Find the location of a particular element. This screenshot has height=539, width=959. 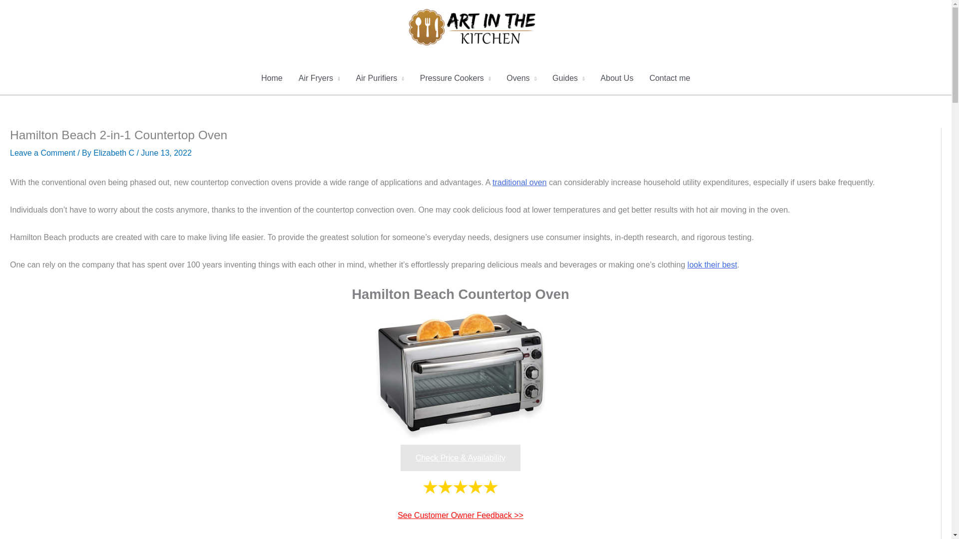

Air Fryers is located at coordinates (319, 78).